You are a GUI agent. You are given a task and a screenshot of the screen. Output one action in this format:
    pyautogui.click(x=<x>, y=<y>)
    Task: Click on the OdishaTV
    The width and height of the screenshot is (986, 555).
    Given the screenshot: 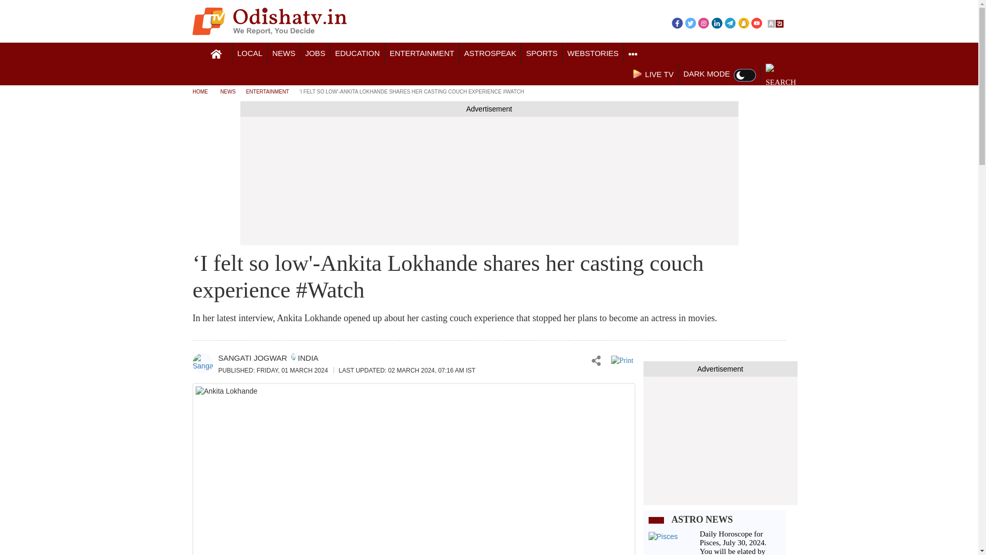 What is the action you would take?
    pyautogui.click(x=269, y=21)
    